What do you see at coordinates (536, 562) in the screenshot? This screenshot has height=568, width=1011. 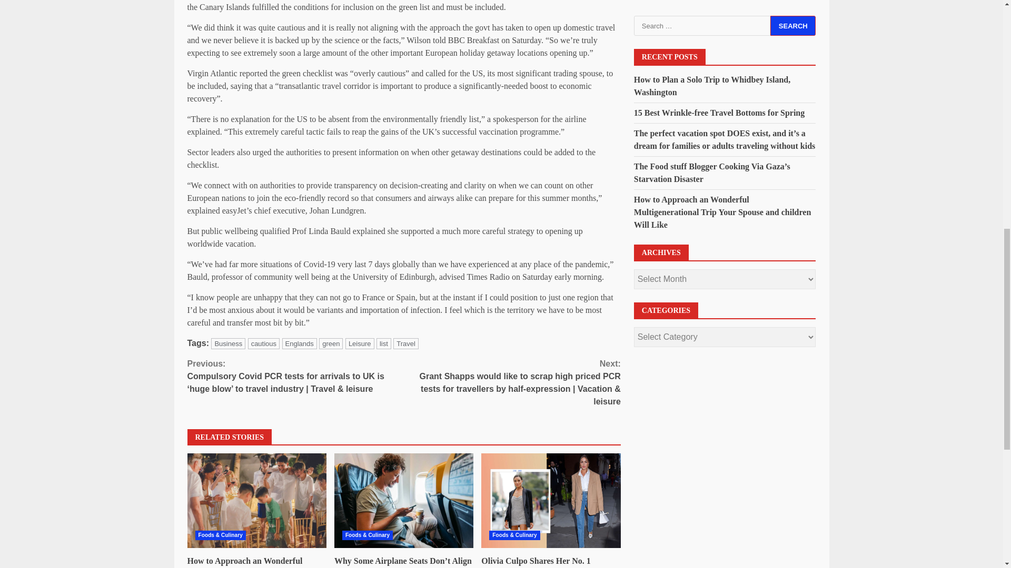 I see `Olivia Culpo Shares Her No. 1 Skincare Rule for Traveling` at bounding box center [536, 562].